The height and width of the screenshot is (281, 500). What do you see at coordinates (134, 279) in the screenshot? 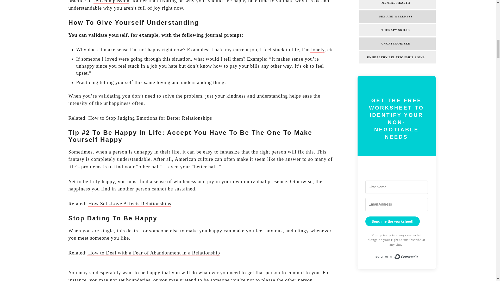
I see `set boundaries` at bounding box center [134, 279].